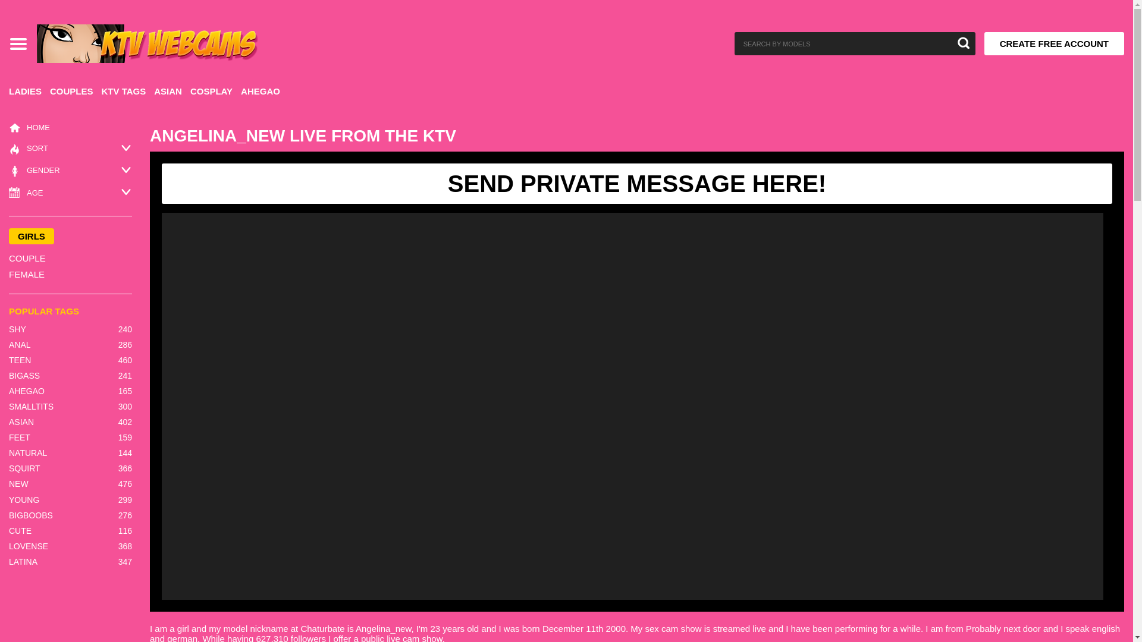  I want to click on TEEN, so click(20, 360).